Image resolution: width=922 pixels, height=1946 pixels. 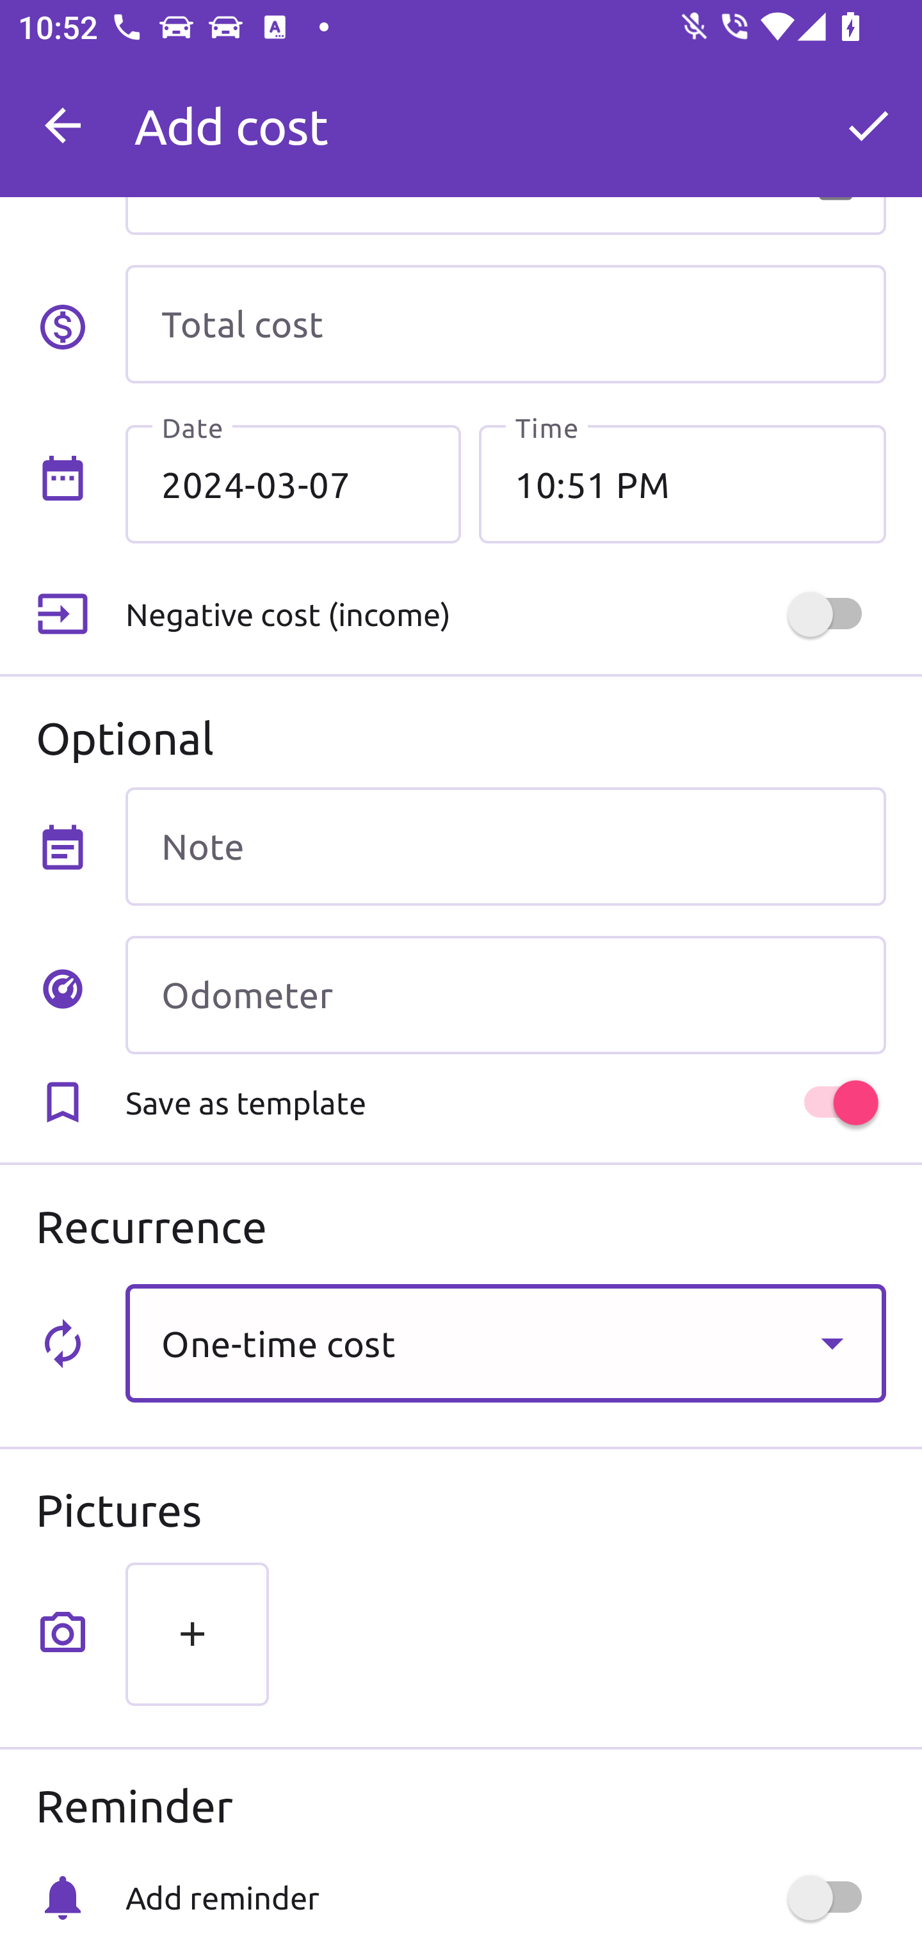 What do you see at coordinates (505, 1343) in the screenshot?
I see `One-time cost` at bounding box center [505, 1343].